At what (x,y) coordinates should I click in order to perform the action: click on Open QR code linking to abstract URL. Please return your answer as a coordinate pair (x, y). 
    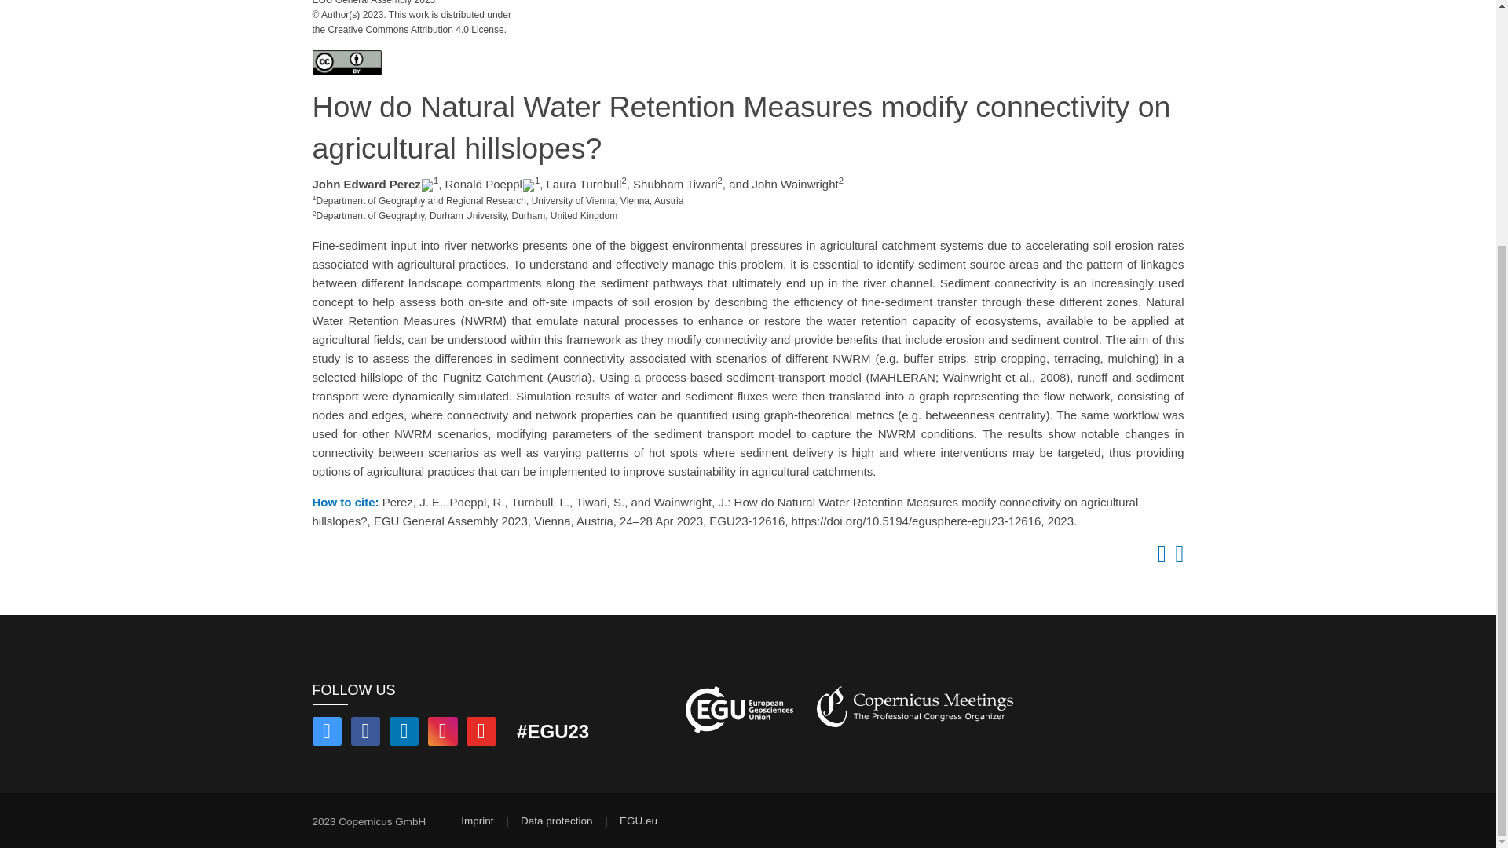
    Looking at the image, I should click on (1177, 557).